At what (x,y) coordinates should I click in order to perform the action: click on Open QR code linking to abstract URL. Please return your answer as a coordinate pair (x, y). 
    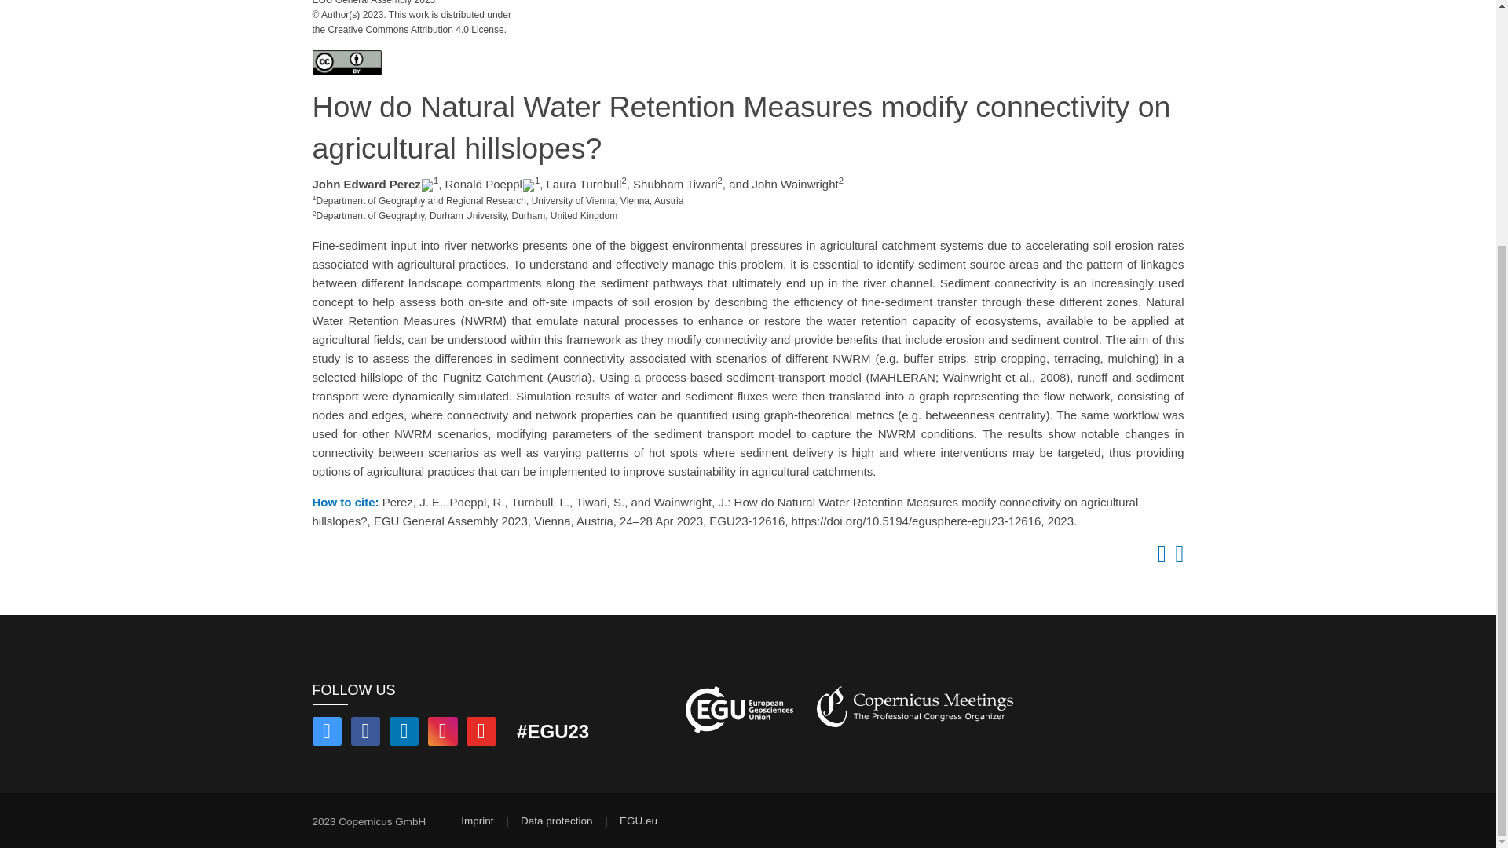
    Looking at the image, I should click on (1177, 557).